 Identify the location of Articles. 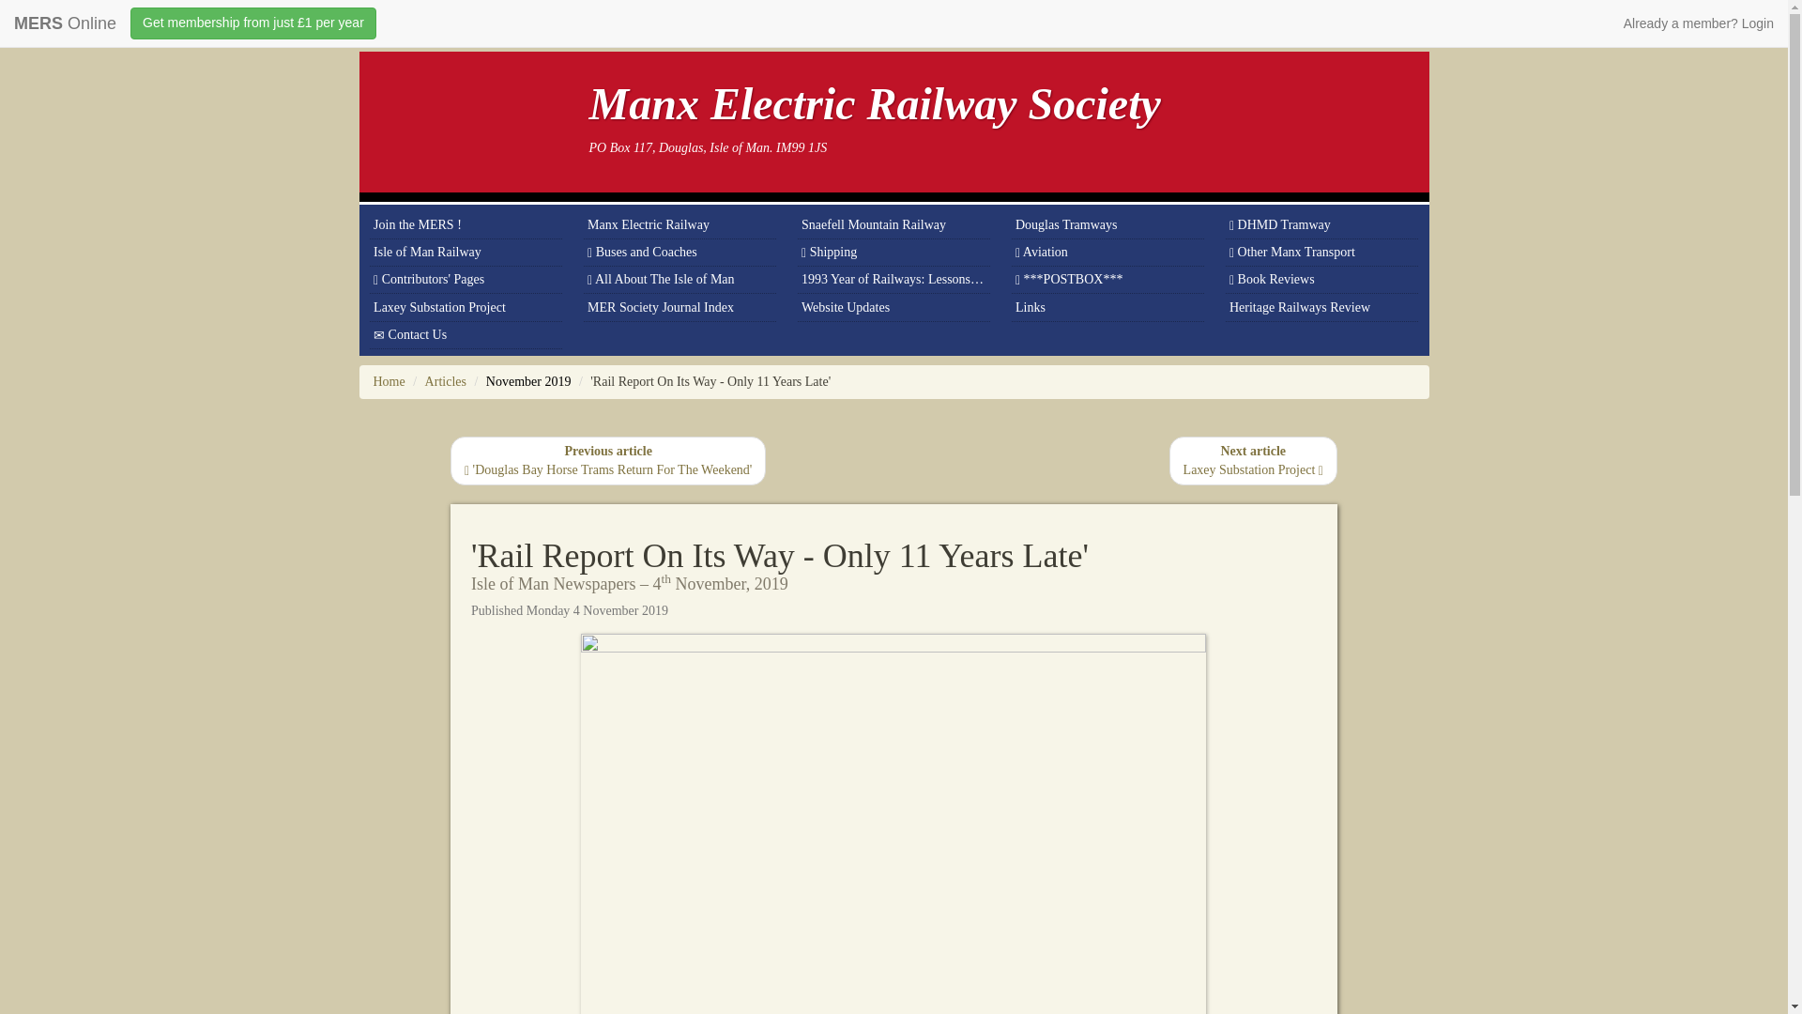
(446, 381).